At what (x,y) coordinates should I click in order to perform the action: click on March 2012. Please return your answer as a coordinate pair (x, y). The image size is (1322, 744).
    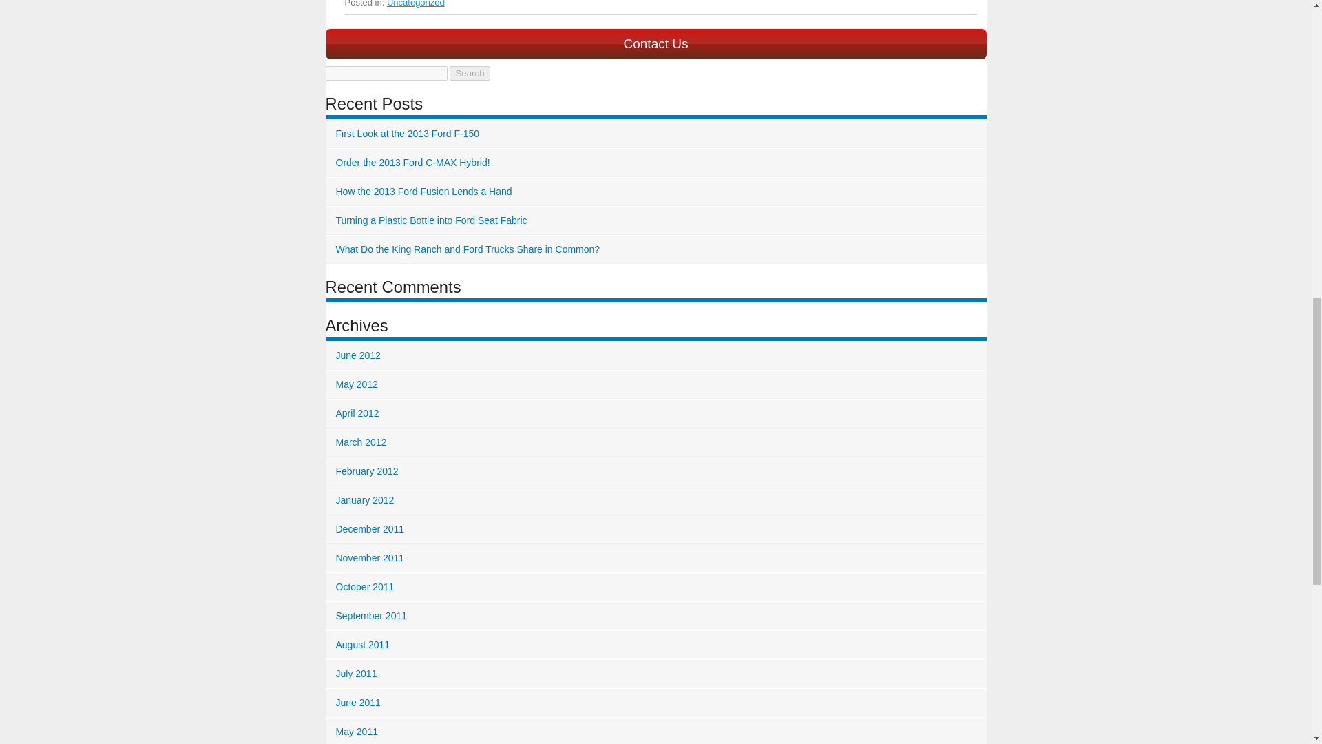
    Looking at the image, I should click on (655, 442).